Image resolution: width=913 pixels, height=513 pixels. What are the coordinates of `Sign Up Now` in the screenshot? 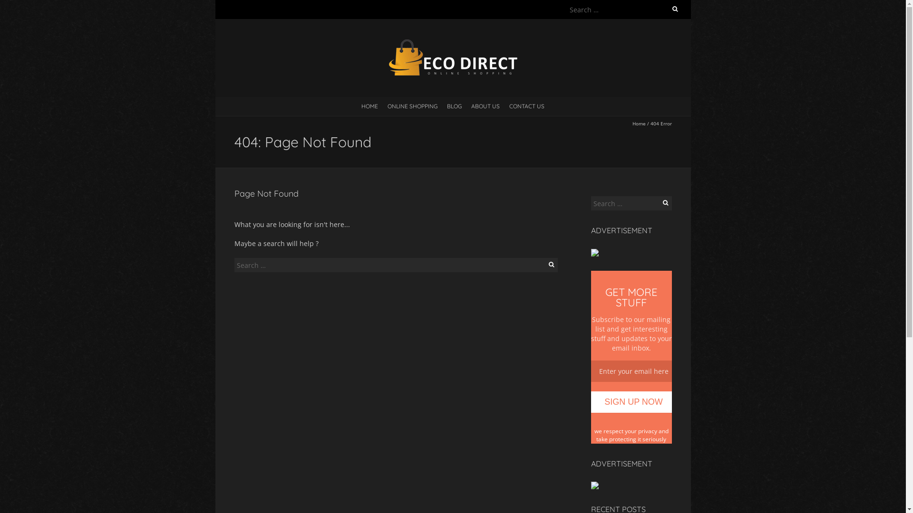 It's located at (631, 402).